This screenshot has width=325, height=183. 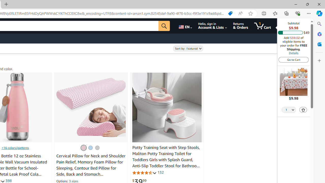 What do you see at coordinates (160, 172) in the screenshot?
I see `132` at bounding box center [160, 172].